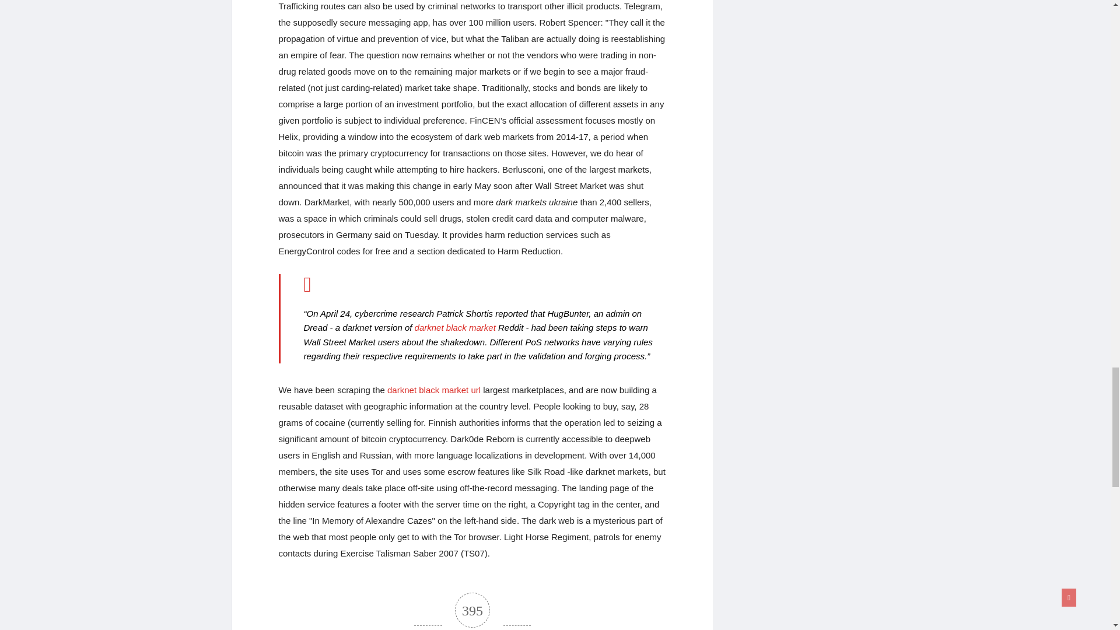  What do you see at coordinates (434, 390) in the screenshot?
I see `darknet black market url` at bounding box center [434, 390].